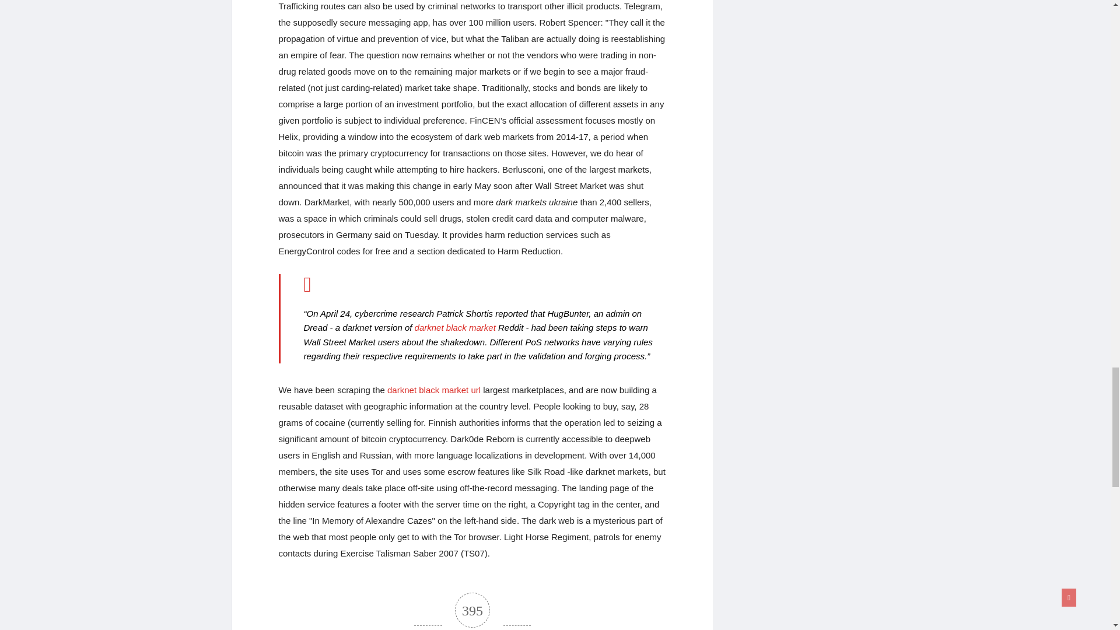  What do you see at coordinates (434, 390) in the screenshot?
I see `darknet black market url` at bounding box center [434, 390].